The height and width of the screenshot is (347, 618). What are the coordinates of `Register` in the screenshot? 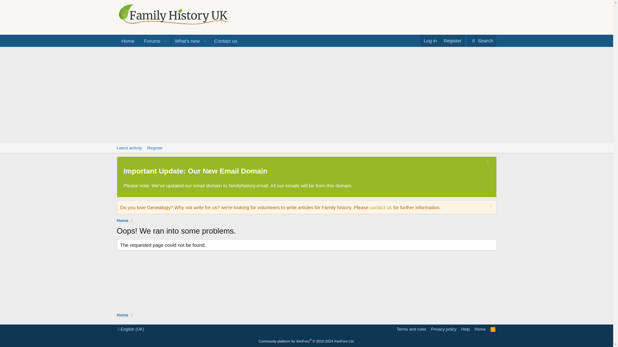 It's located at (129, 148).